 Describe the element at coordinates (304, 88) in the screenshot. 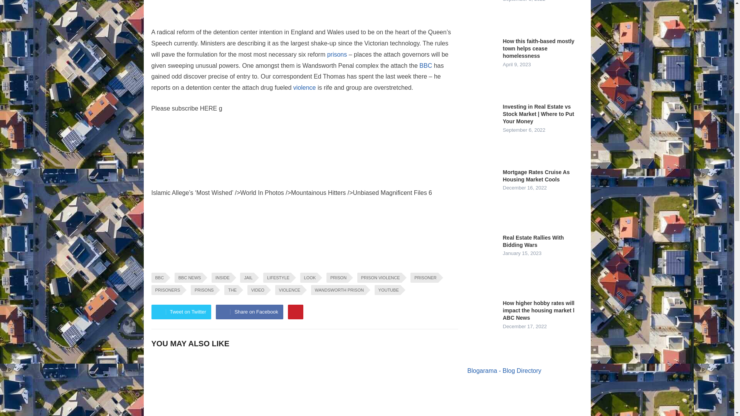

I see `violence` at that location.